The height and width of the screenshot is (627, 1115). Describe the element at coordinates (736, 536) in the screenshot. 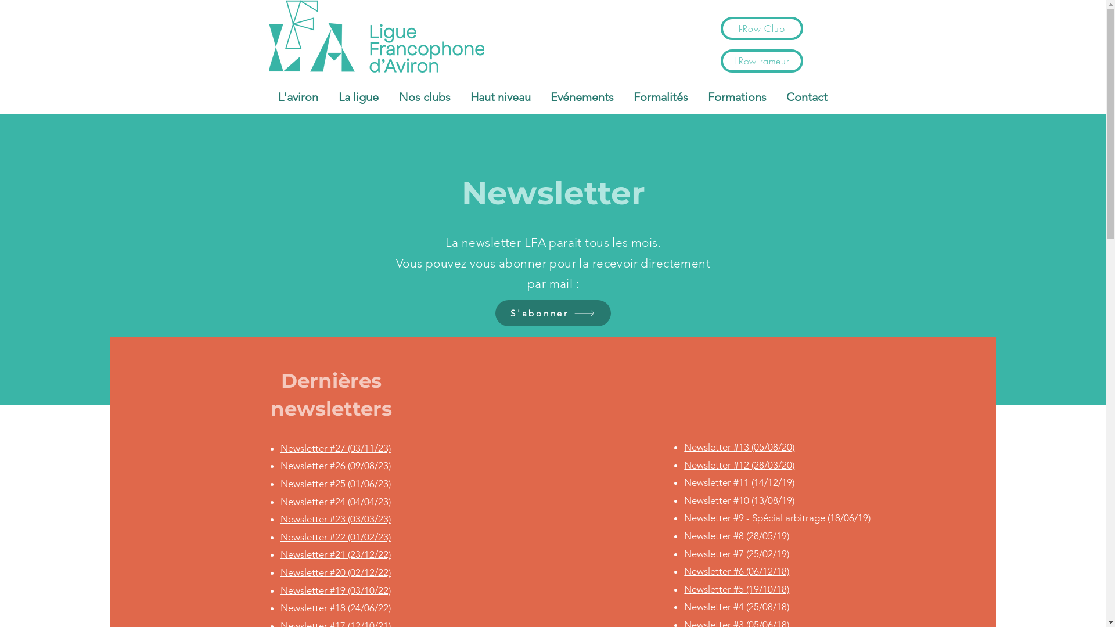

I see `Newsletter #8 (28/05/19)` at that location.